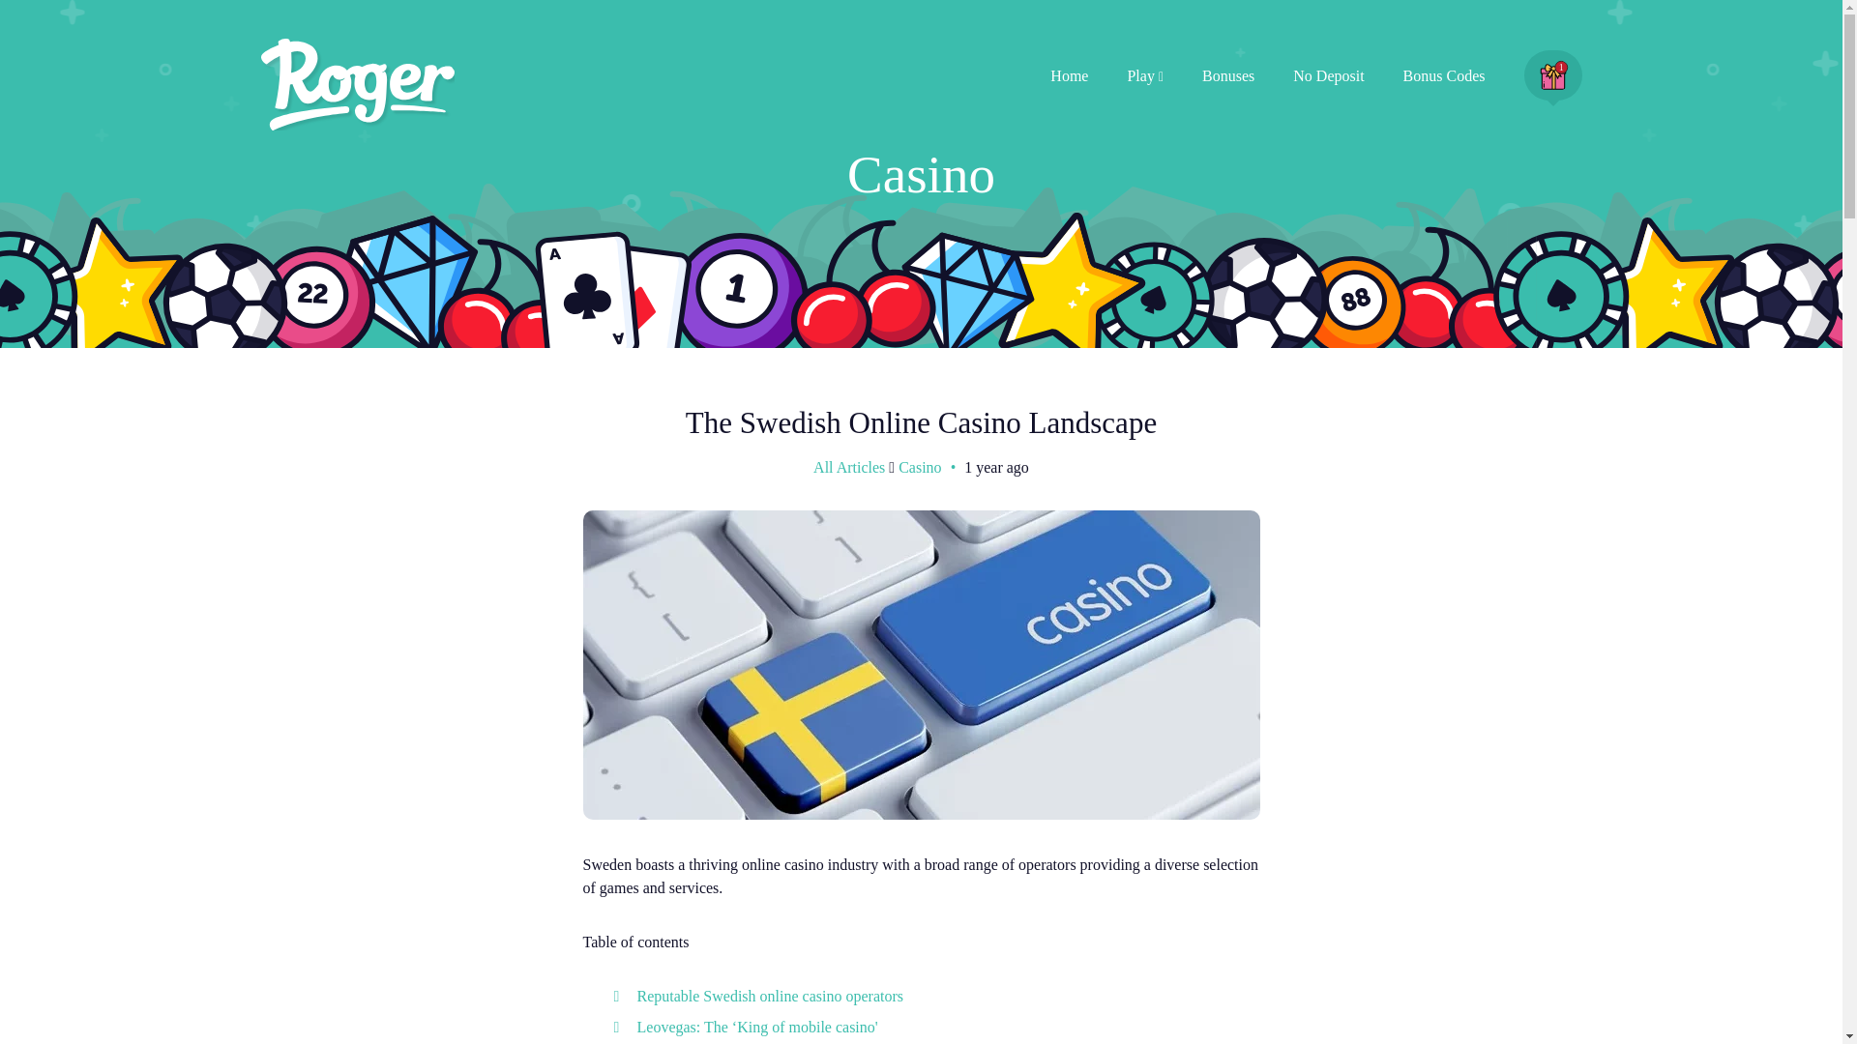  Describe the element at coordinates (756, 1027) in the screenshot. I see `Leovegas: The 'King of Mobile Casino'` at that location.